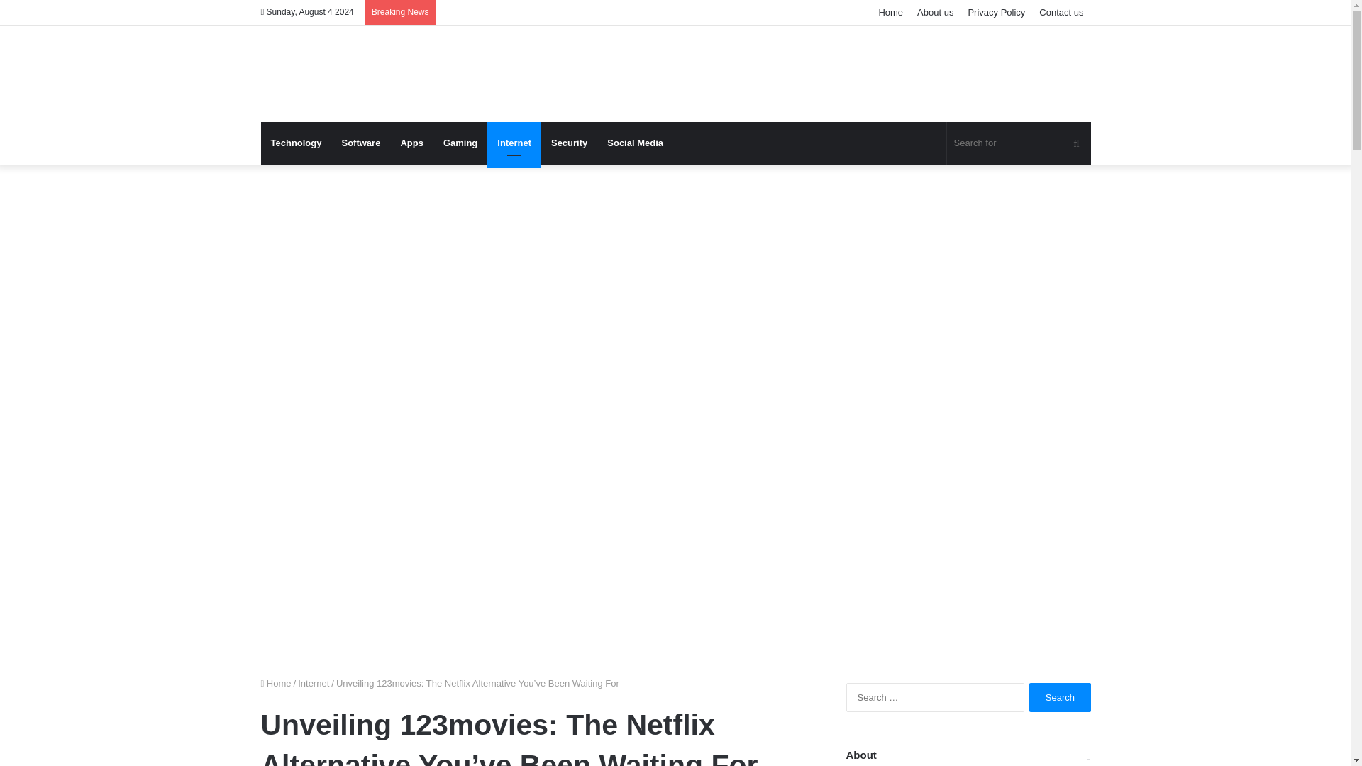 Image resolution: width=1362 pixels, height=766 pixels. What do you see at coordinates (360, 143) in the screenshot?
I see `Software` at bounding box center [360, 143].